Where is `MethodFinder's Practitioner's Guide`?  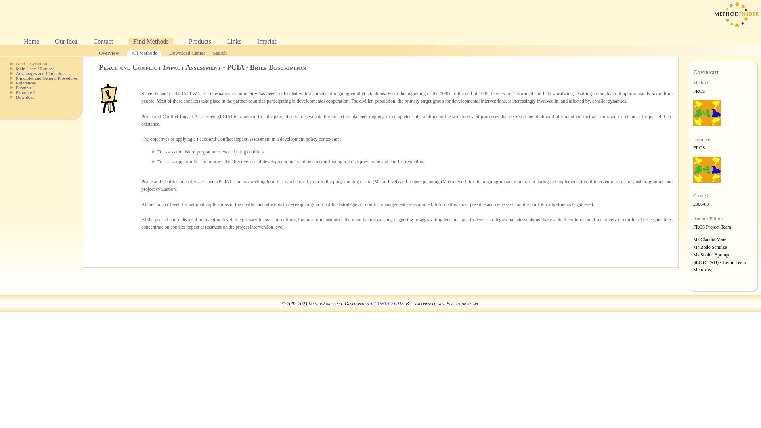 MethodFinder's Practitioner's Guide is located at coordinates (31, 41).